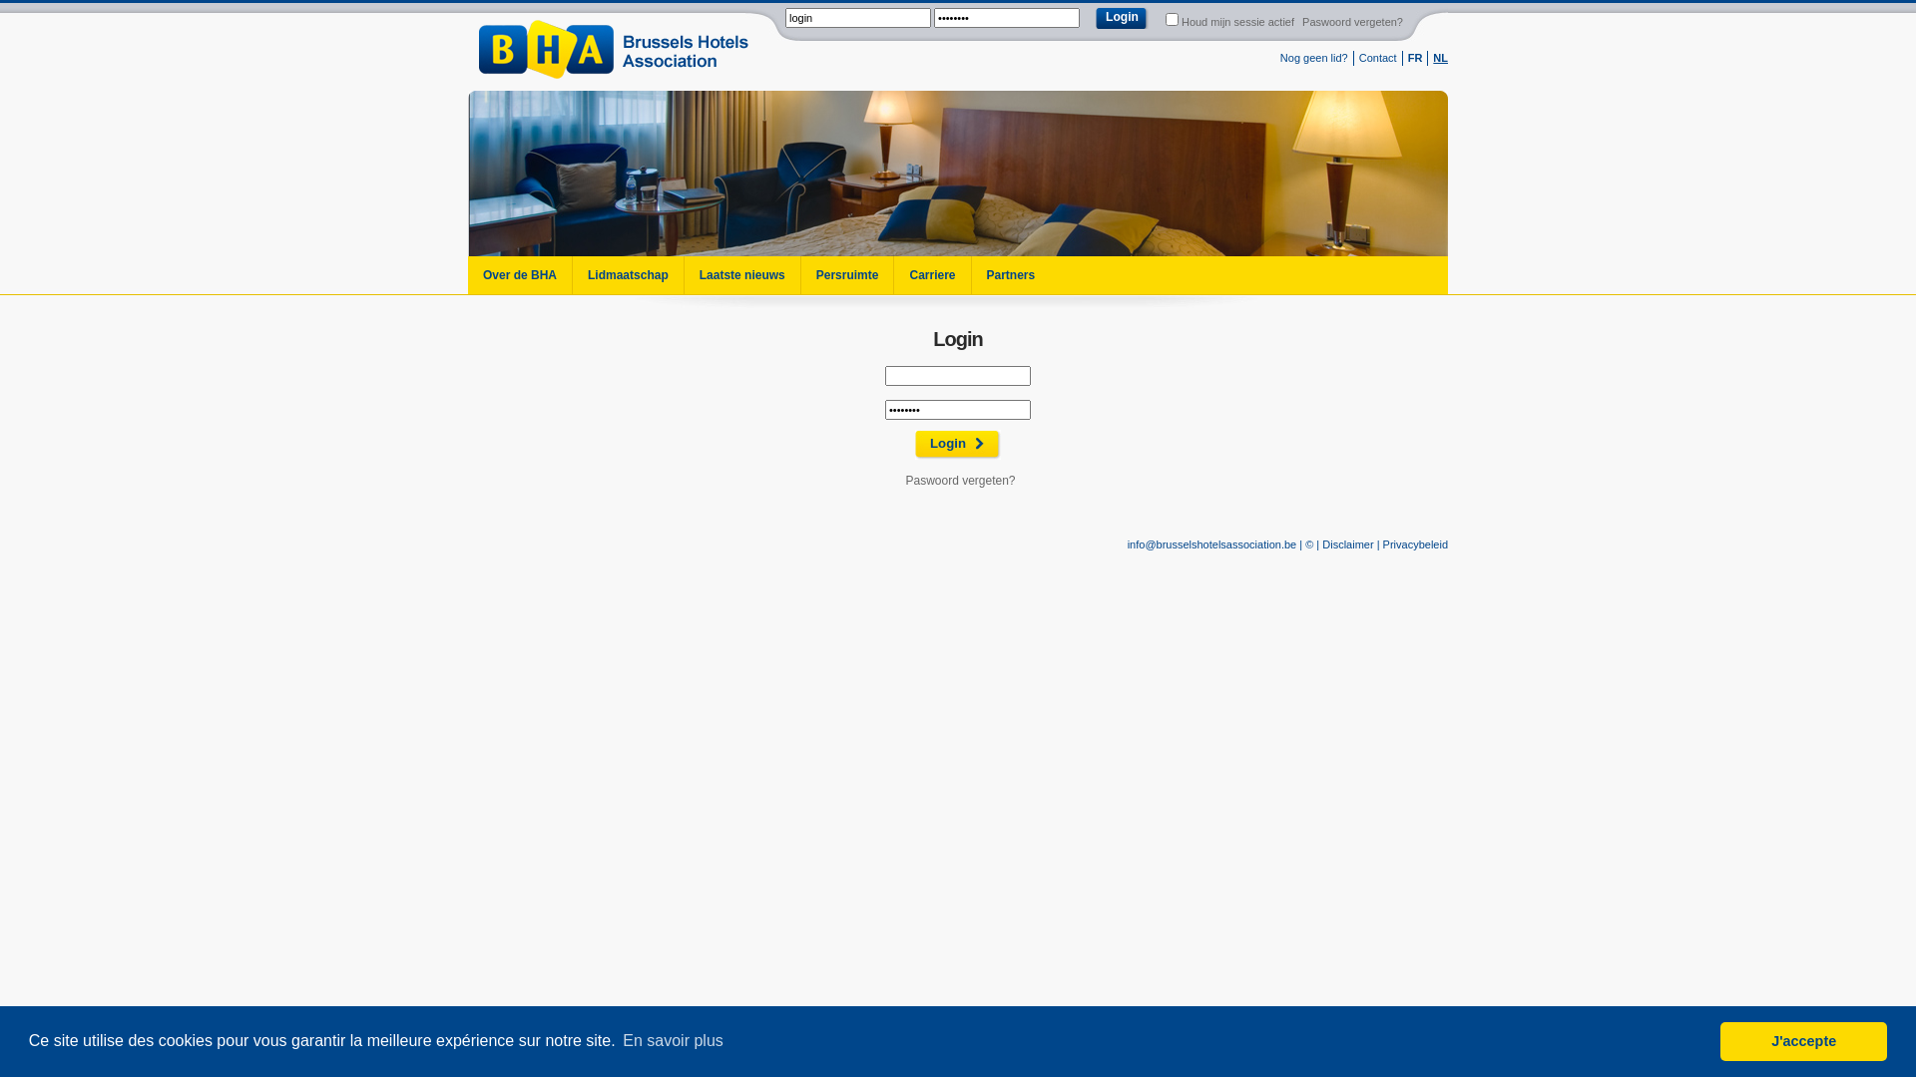  I want to click on Contact, so click(1378, 58).